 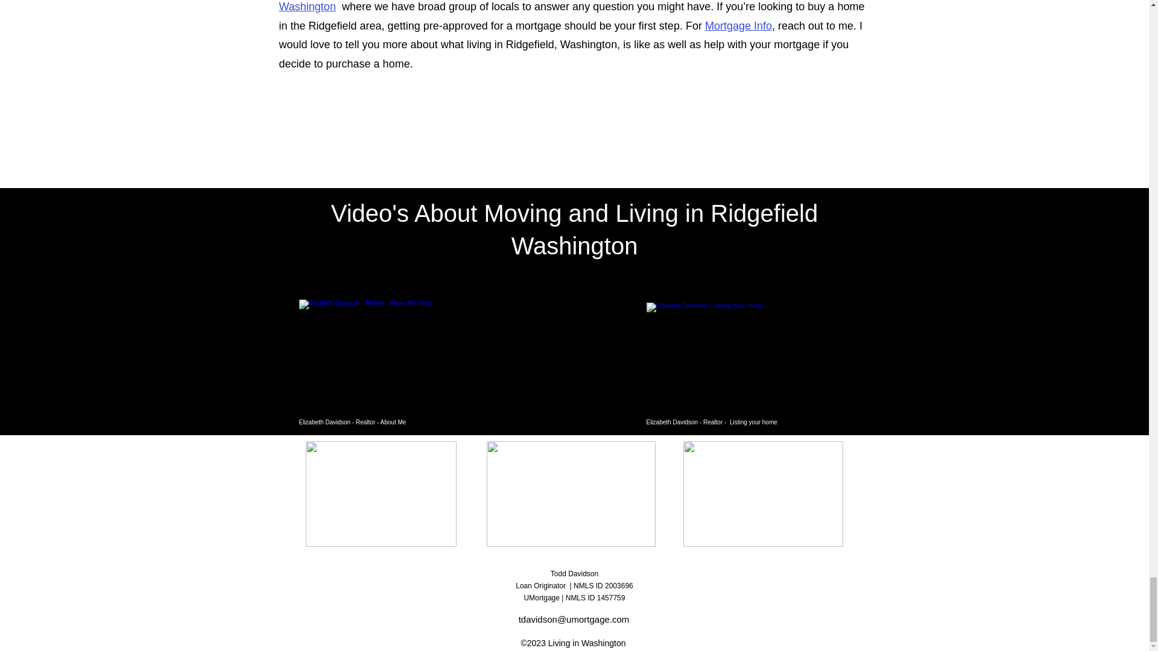 What do you see at coordinates (571, 494) in the screenshot?
I see `FREE HOMEBUYERS GUIDE.jpg` at bounding box center [571, 494].